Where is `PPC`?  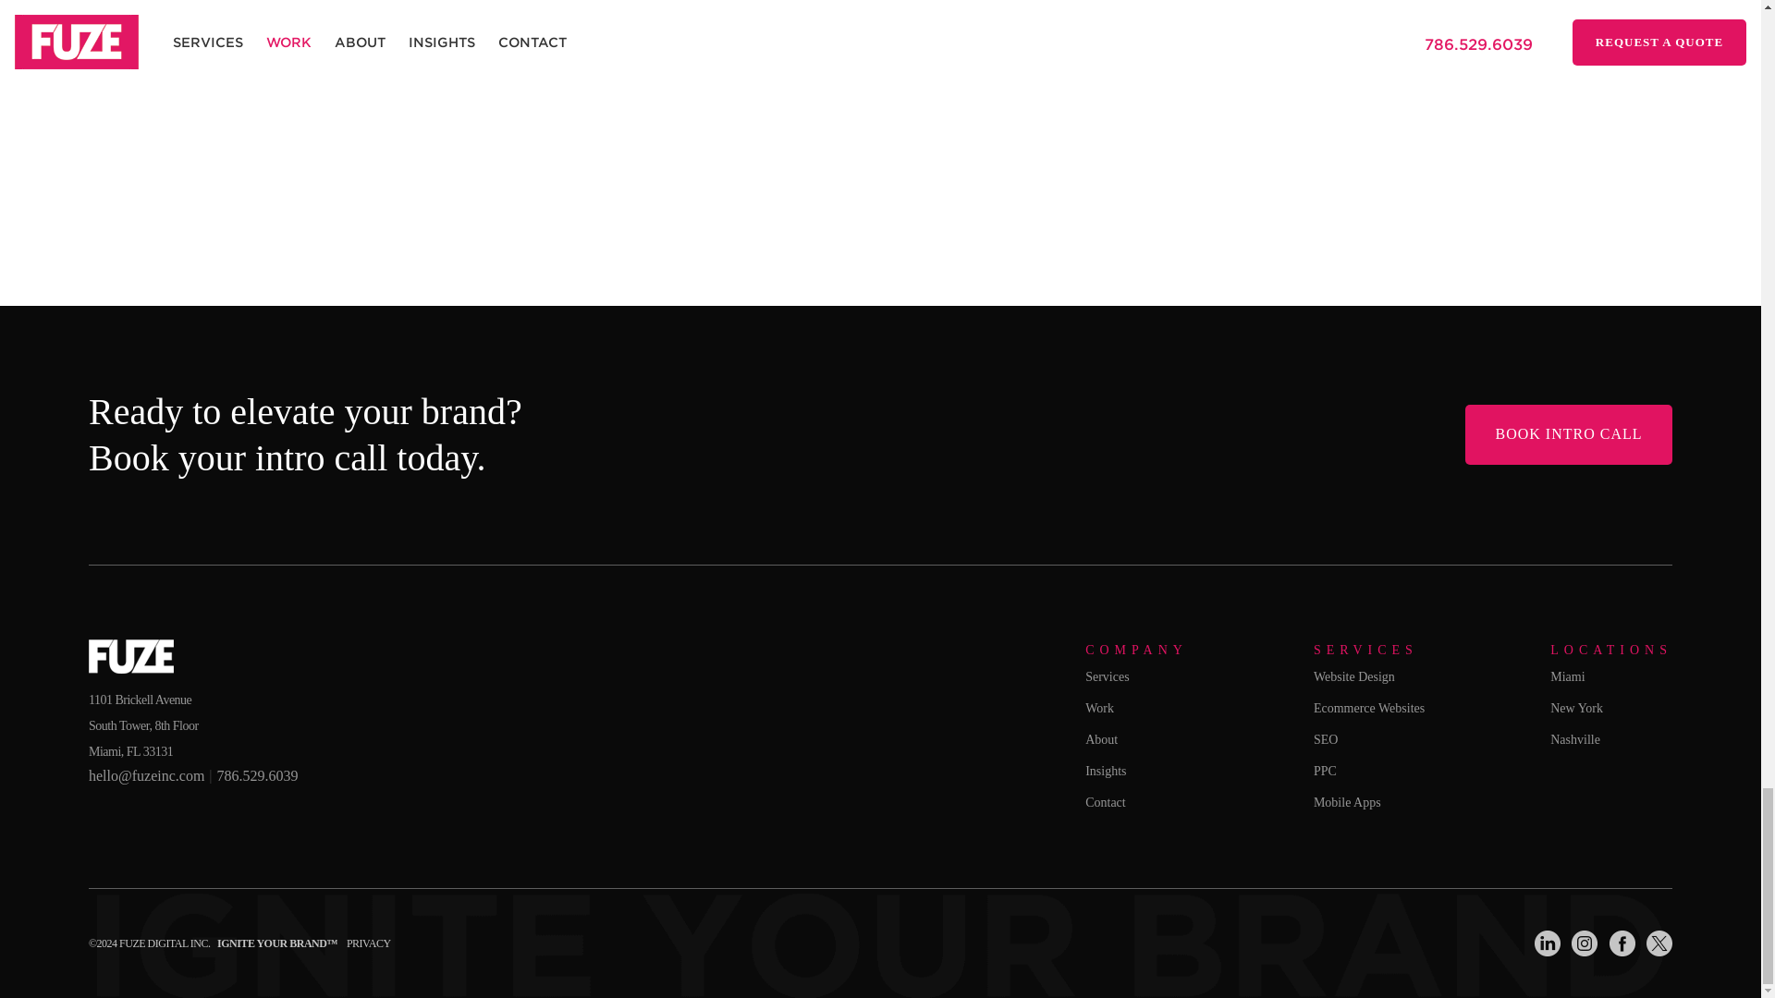 PPC is located at coordinates (1324, 771).